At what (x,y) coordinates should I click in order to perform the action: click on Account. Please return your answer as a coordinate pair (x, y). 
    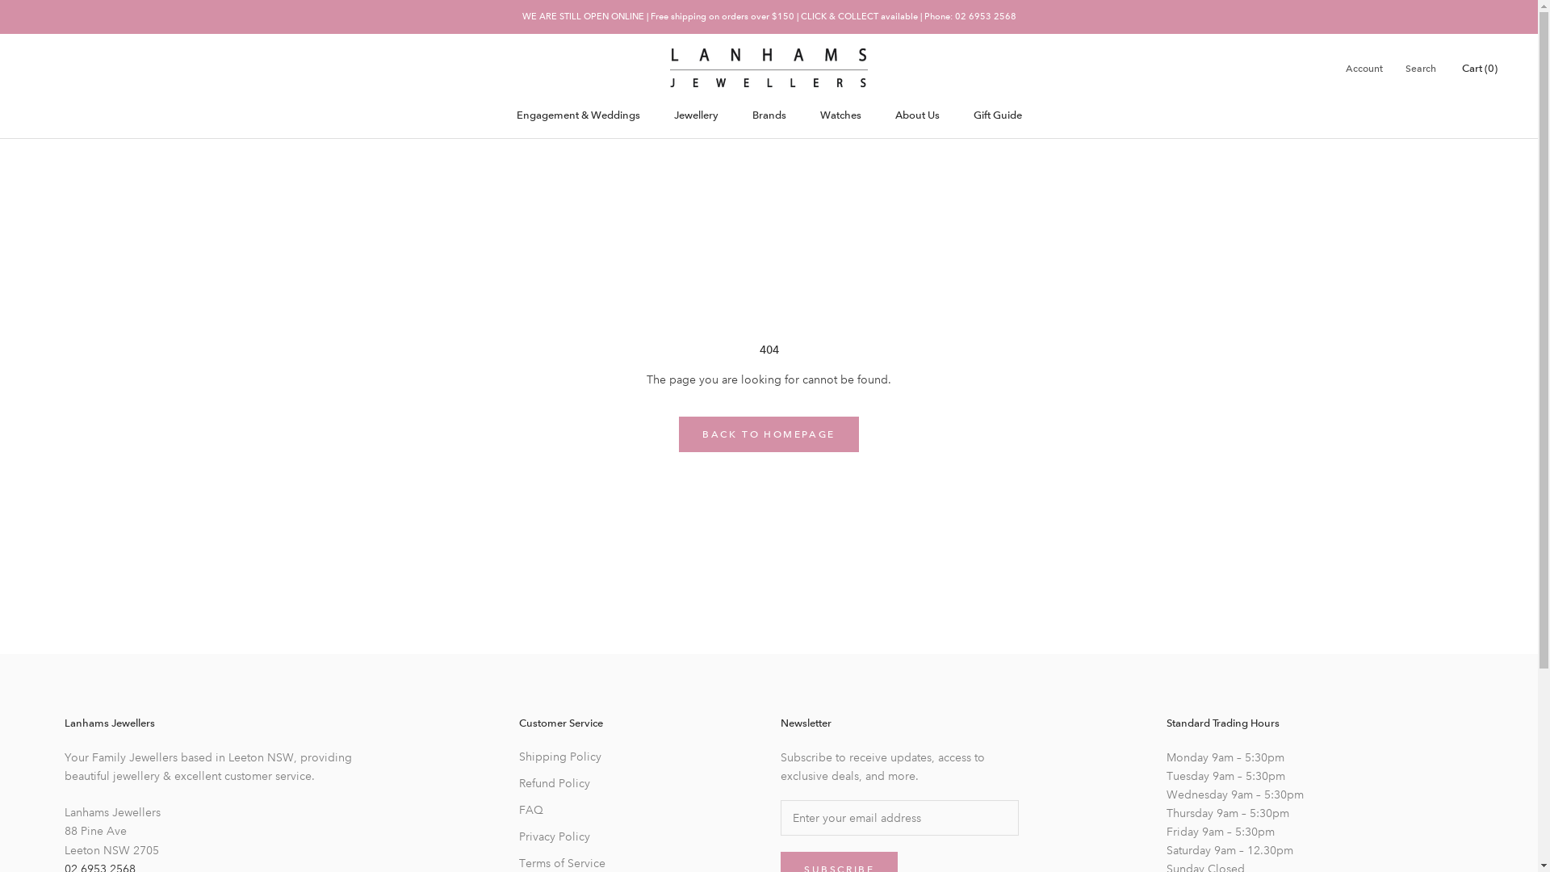
    Looking at the image, I should click on (1364, 69).